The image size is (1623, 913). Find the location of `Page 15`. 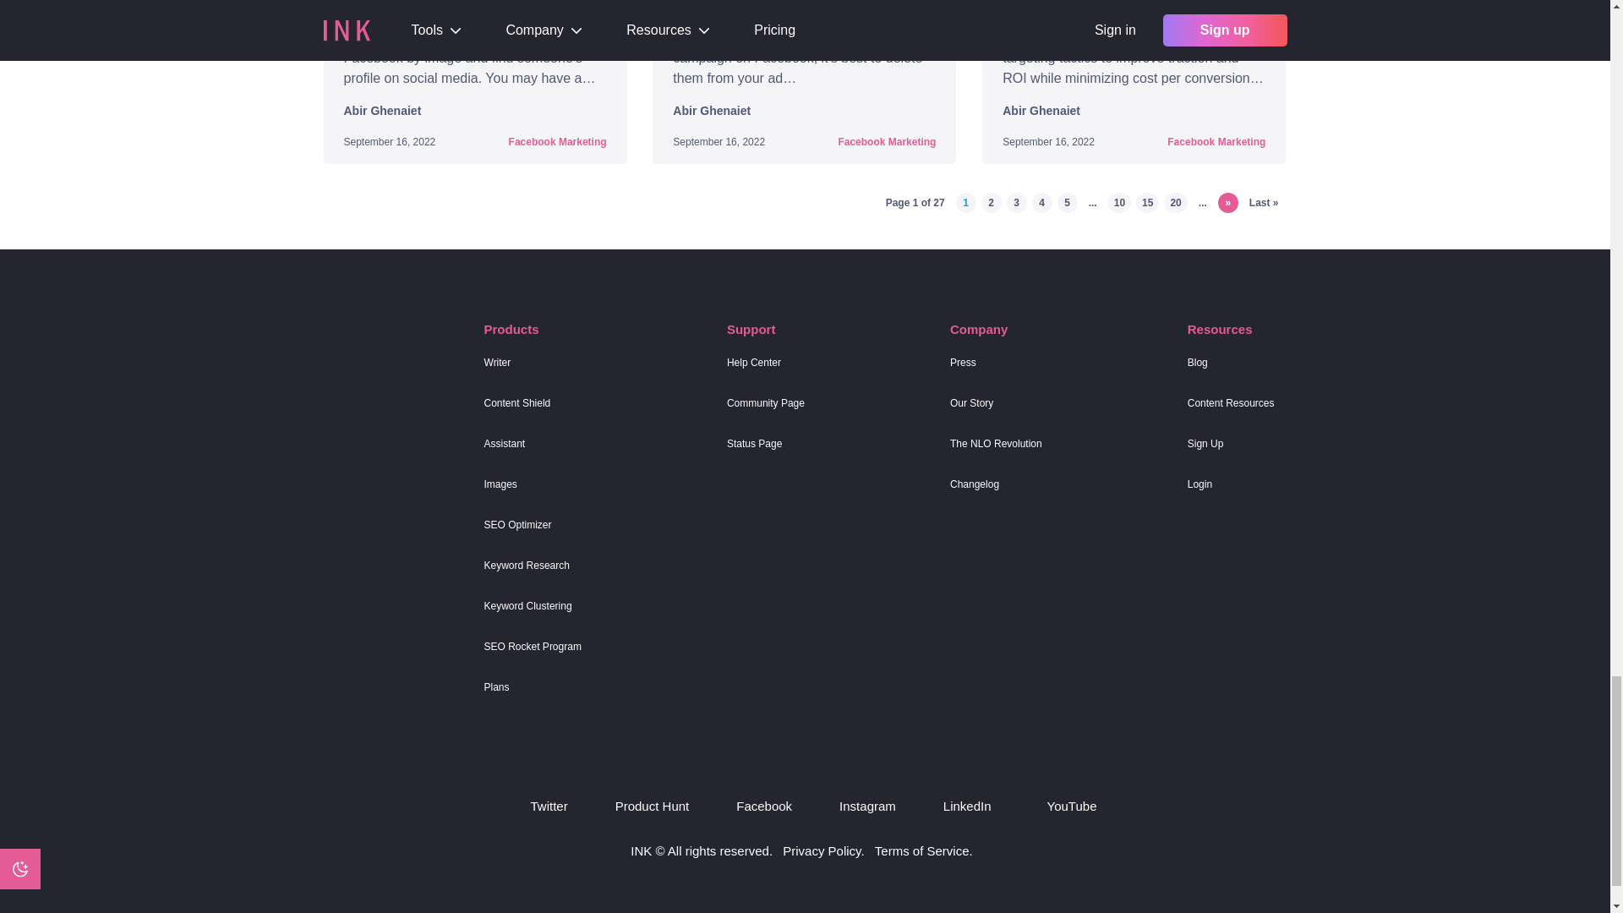

Page 15 is located at coordinates (1147, 202).